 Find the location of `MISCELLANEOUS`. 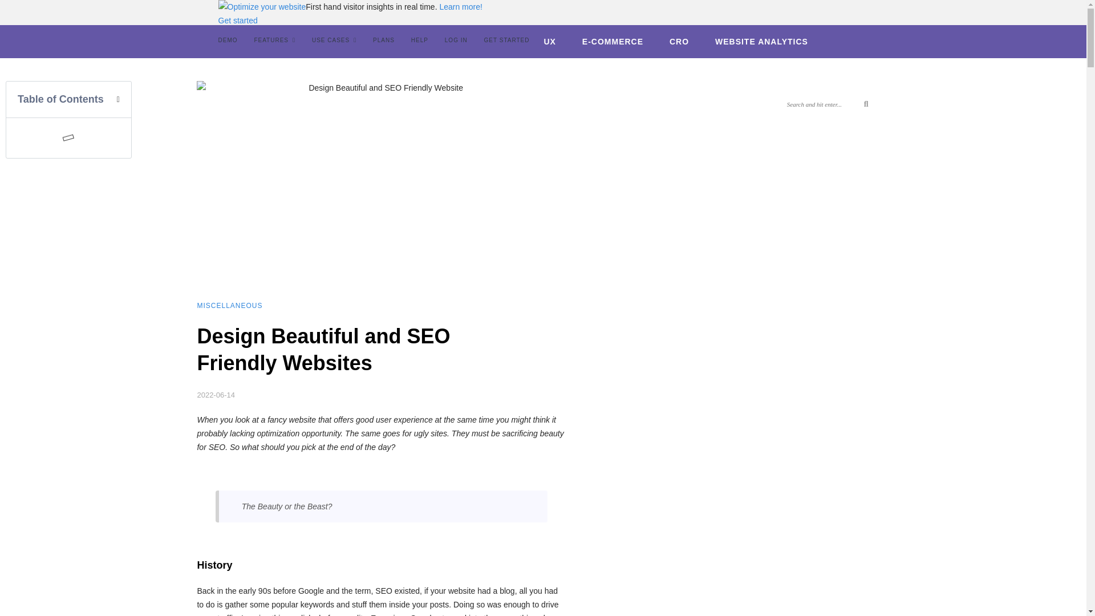

MISCELLANEOUS is located at coordinates (229, 306).